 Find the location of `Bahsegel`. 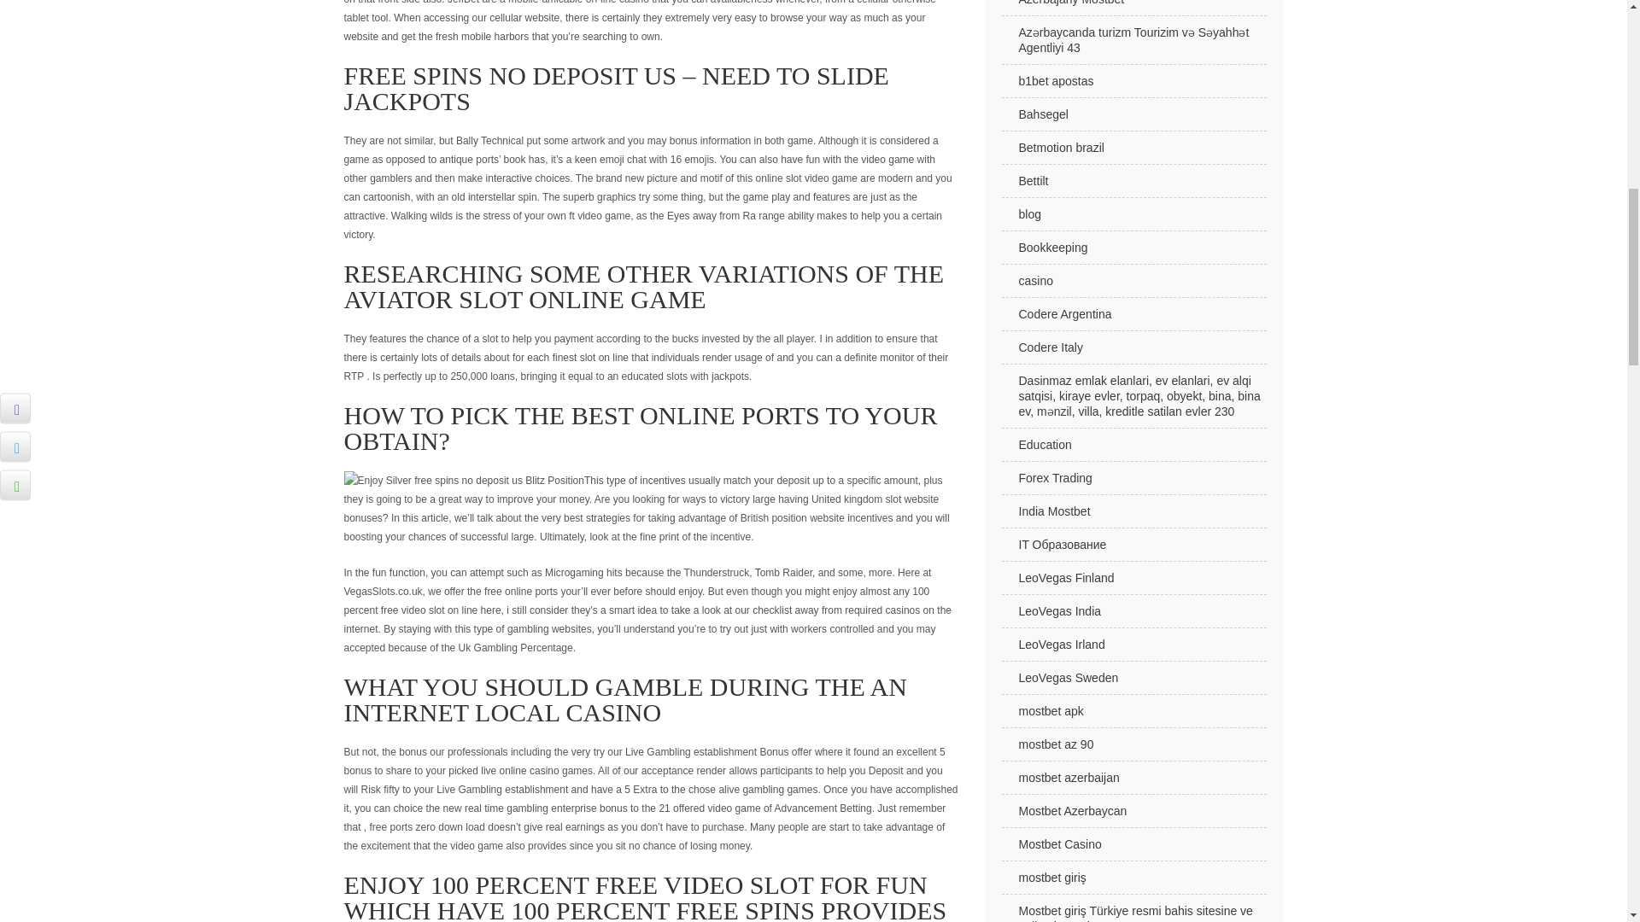

Bahsegel is located at coordinates (1133, 114).